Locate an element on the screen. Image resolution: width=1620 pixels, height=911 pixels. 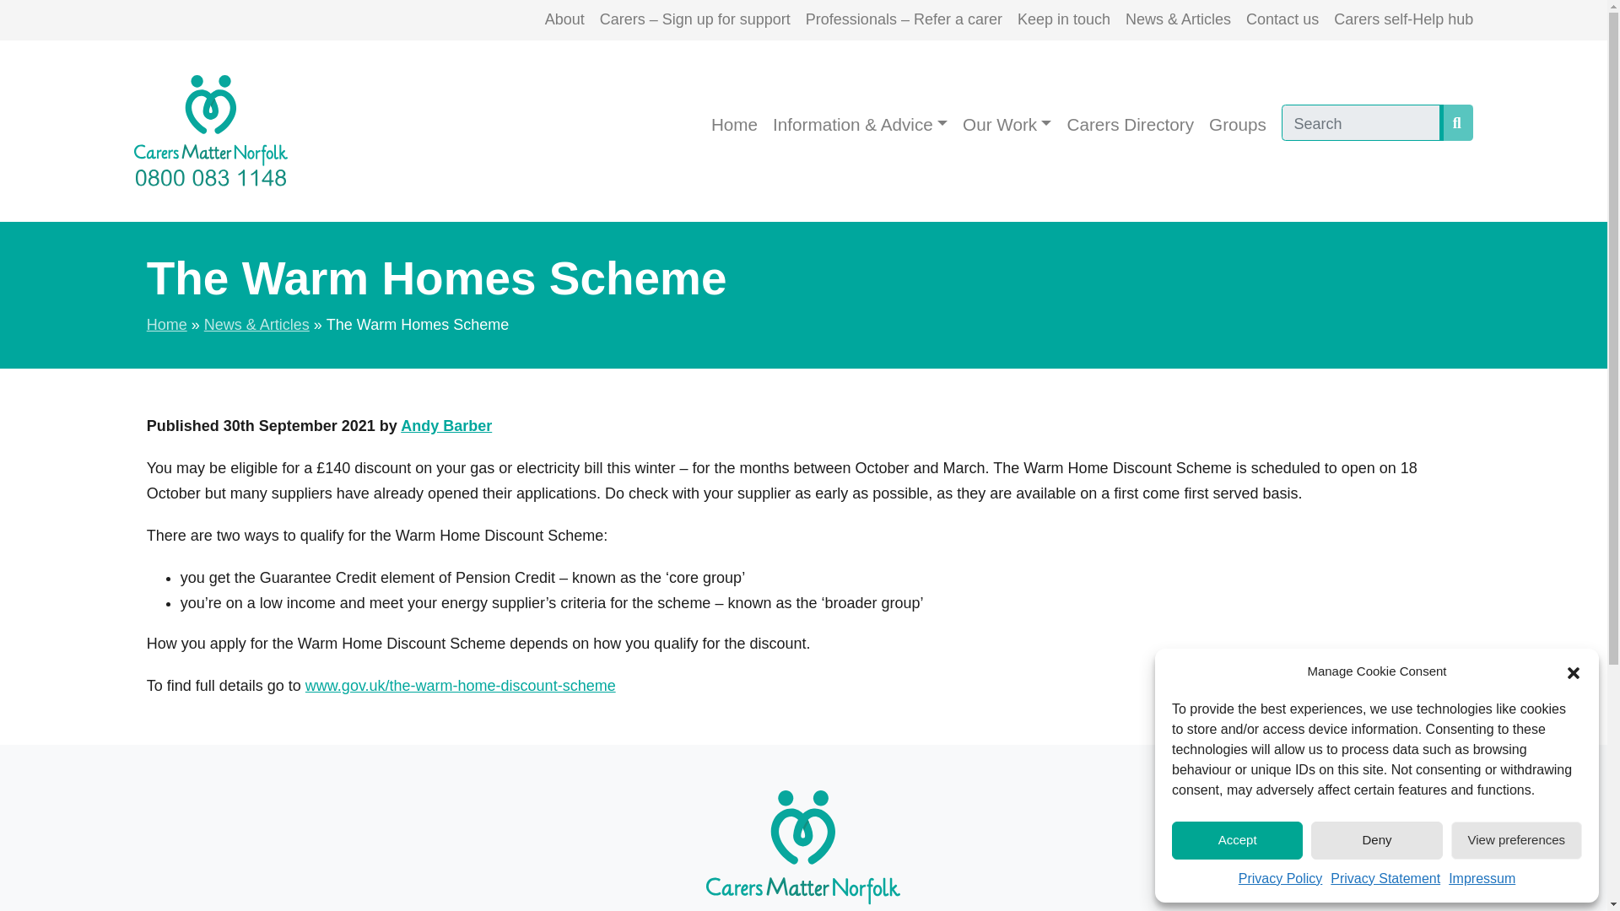
Impressum is located at coordinates (1482, 879).